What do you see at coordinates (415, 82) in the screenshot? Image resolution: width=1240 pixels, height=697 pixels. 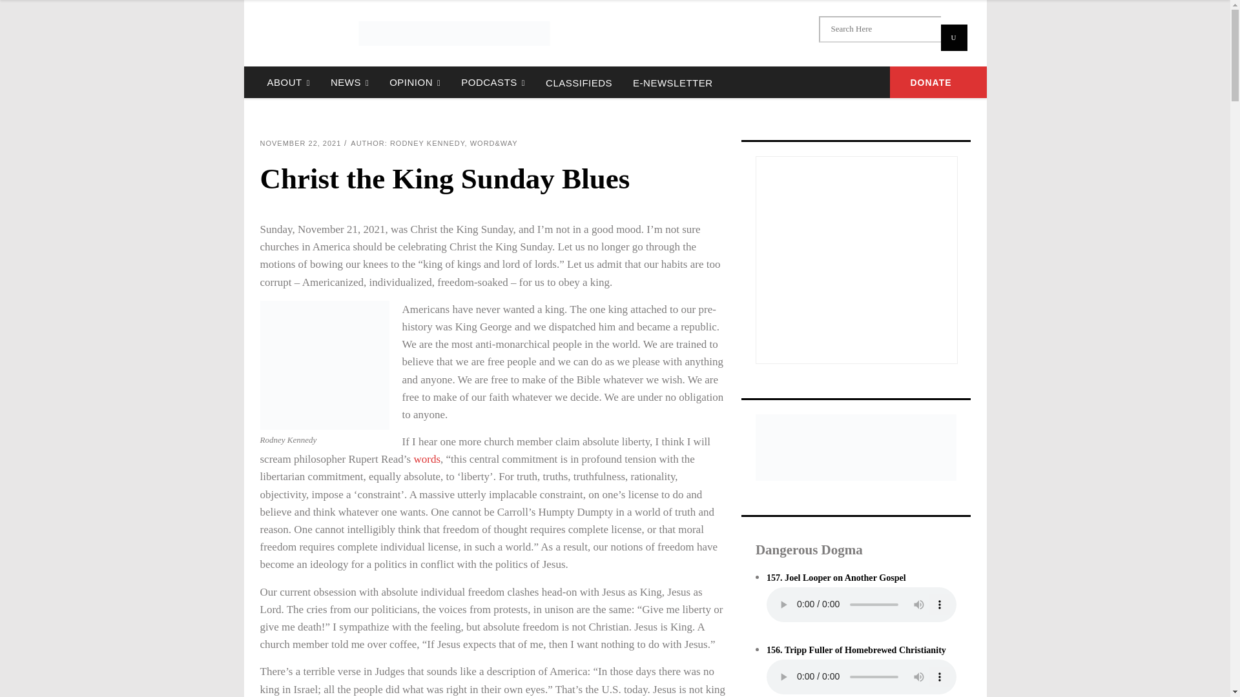 I see `OPINION` at bounding box center [415, 82].